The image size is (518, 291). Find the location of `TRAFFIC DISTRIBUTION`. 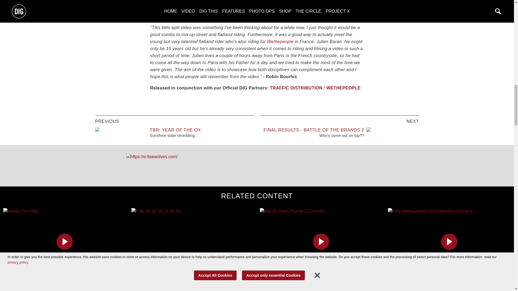

TRAFFIC DISTRIBUTION is located at coordinates (296, 88).